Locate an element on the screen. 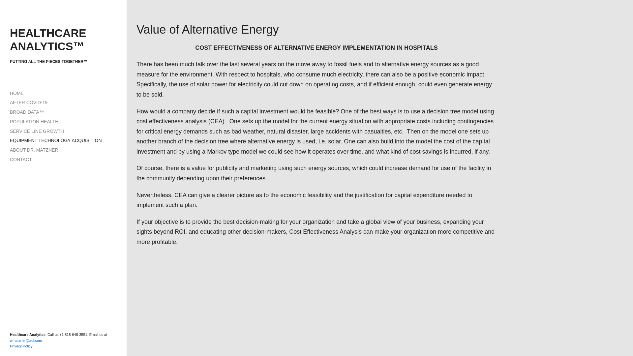  AFTER COVID-19 is located at coordinates (29, 102).